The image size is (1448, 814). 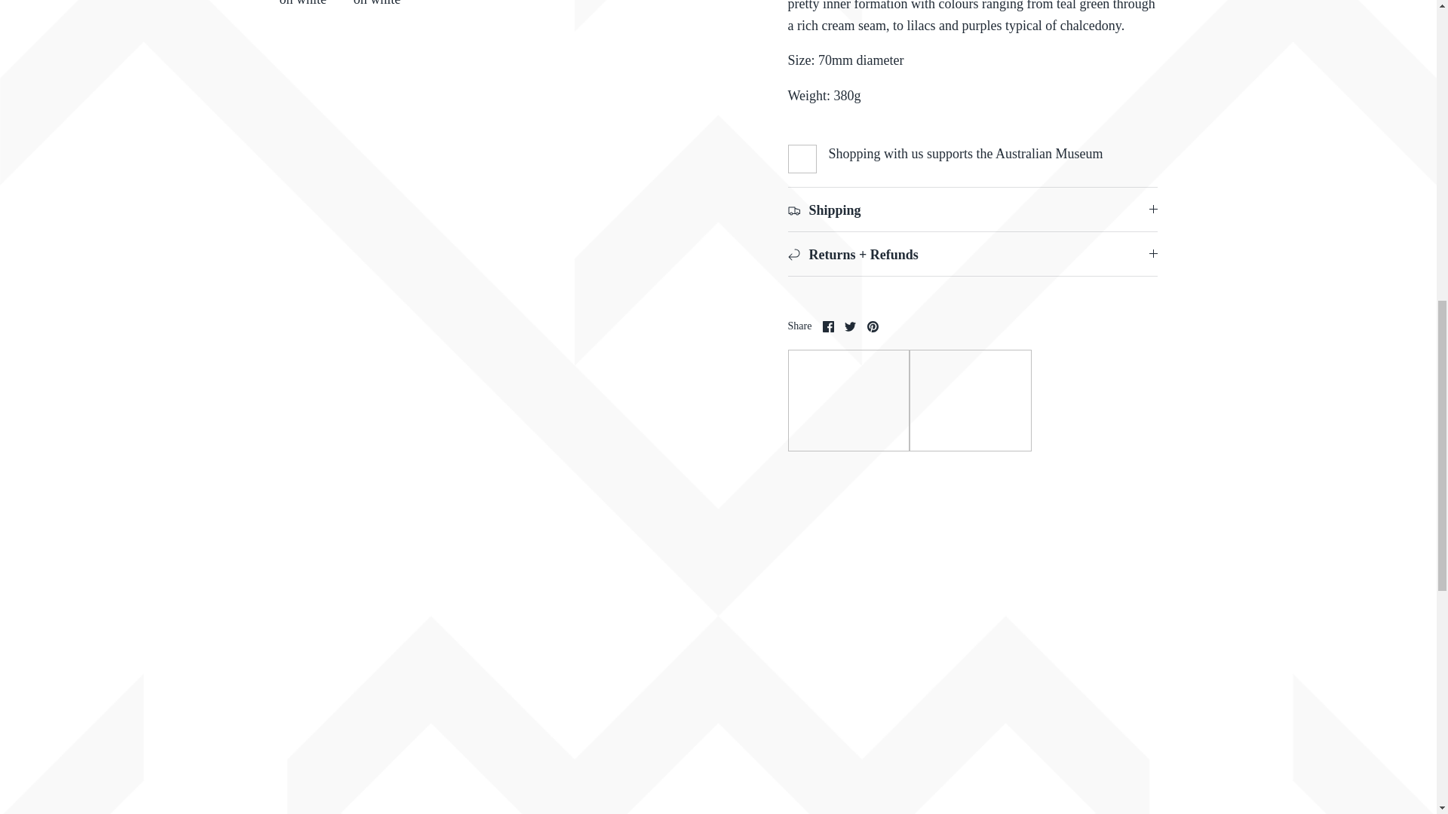 I want to click on Twitter, so click(x=849, y=326).